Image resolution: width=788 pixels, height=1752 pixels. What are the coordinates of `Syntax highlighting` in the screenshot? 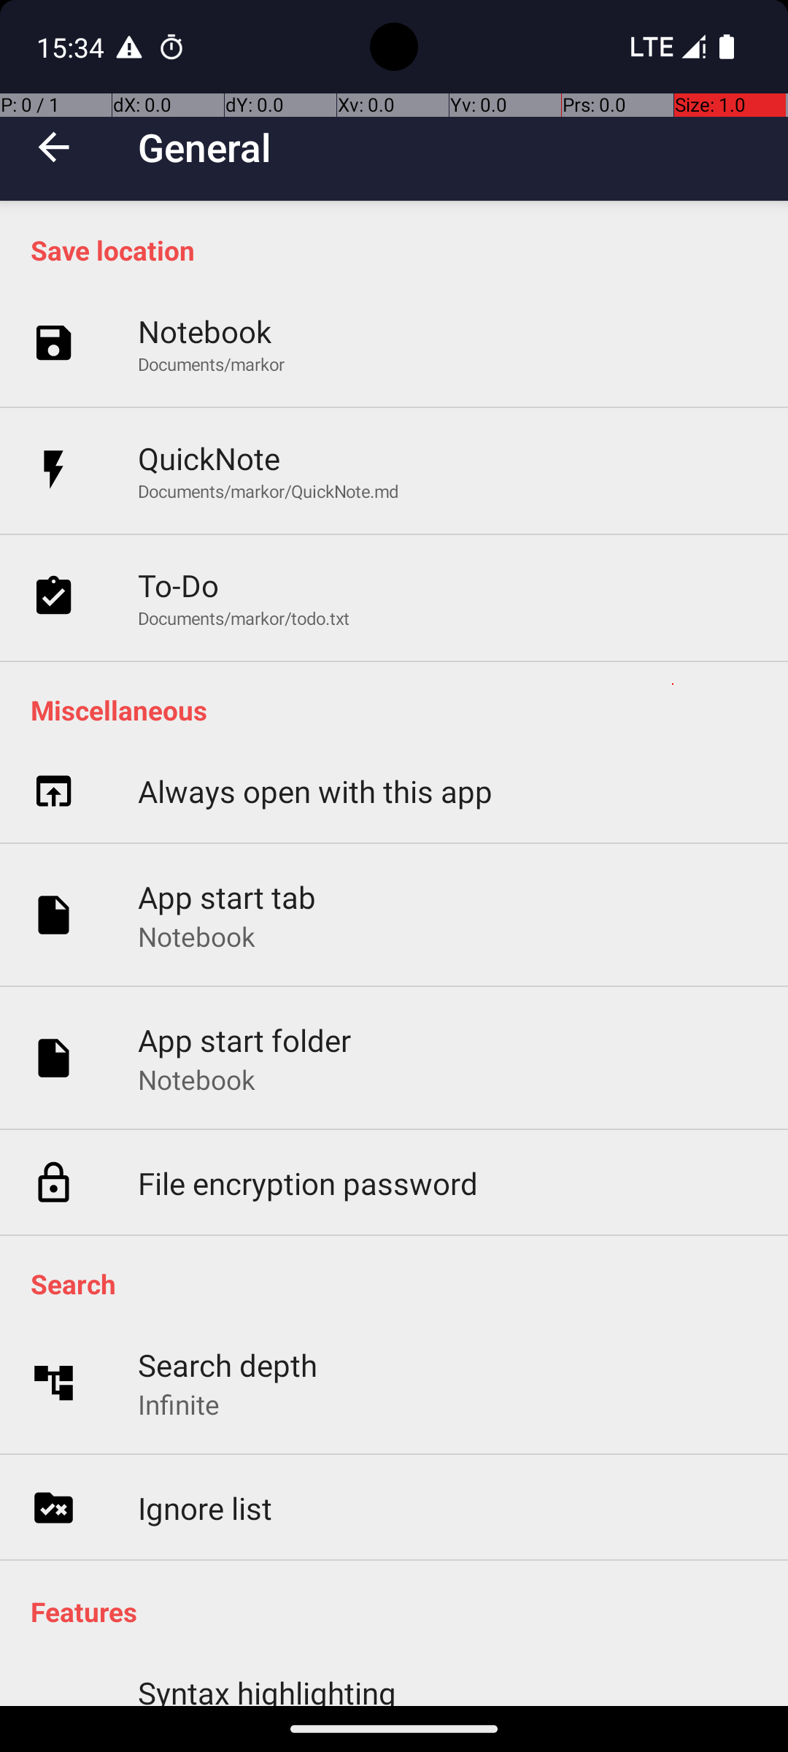 It's located at (267, 1689).